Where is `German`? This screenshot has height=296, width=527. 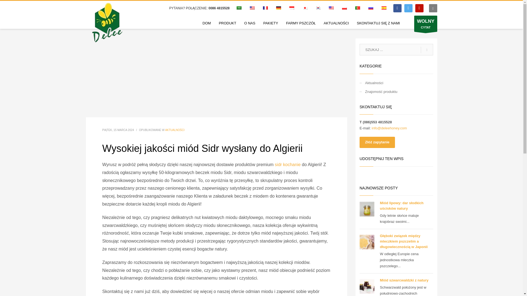
German is located at coordinates (278, 8).